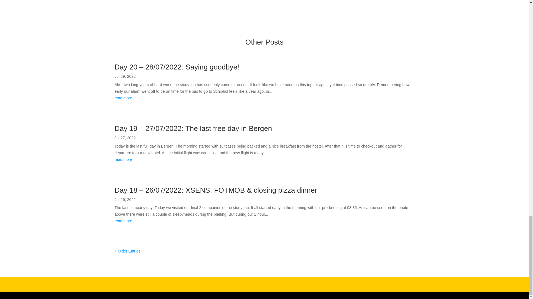 The height and width of the screenshot is (299, 533). What do you see at coordinates (264, 159) in the screenshot?
I see `read more` at bounding box center [264, 159].